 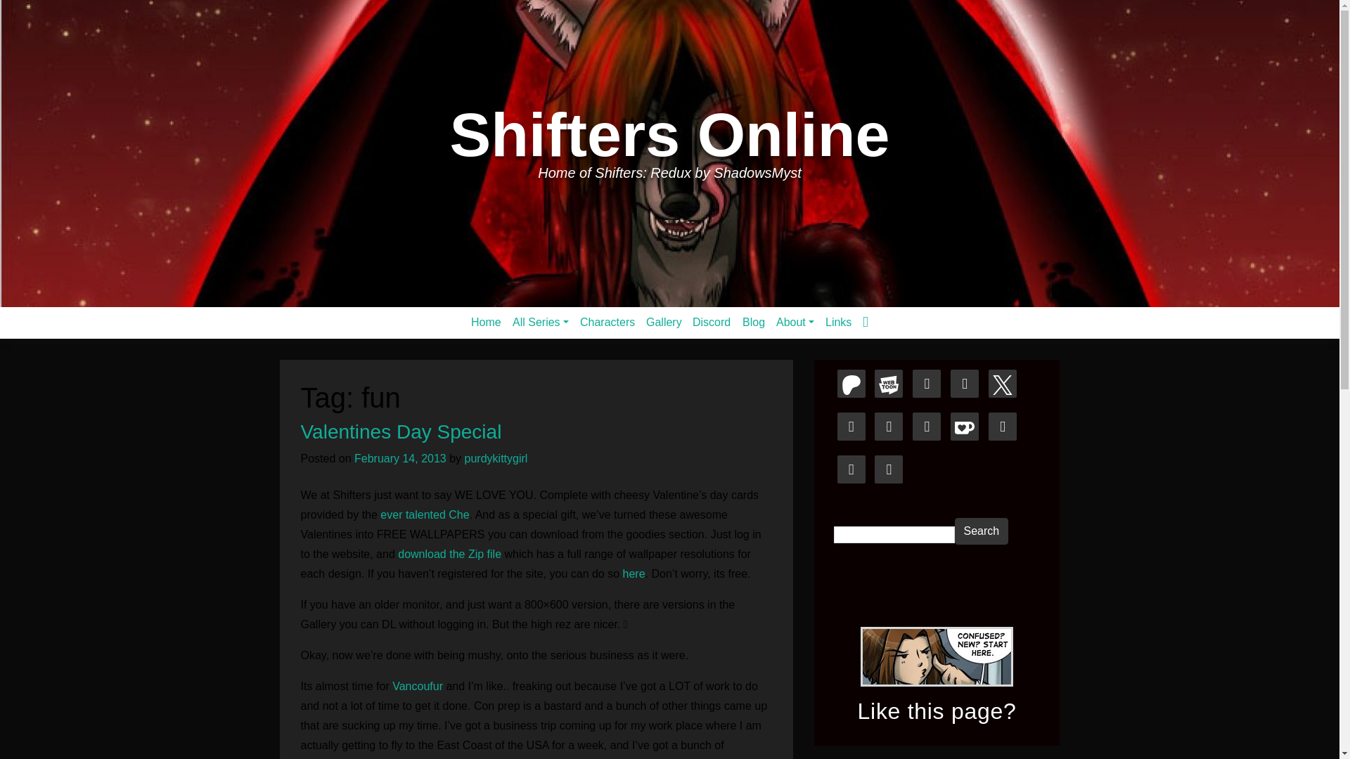 I want to click on Characters, so click(x=607, y=322).